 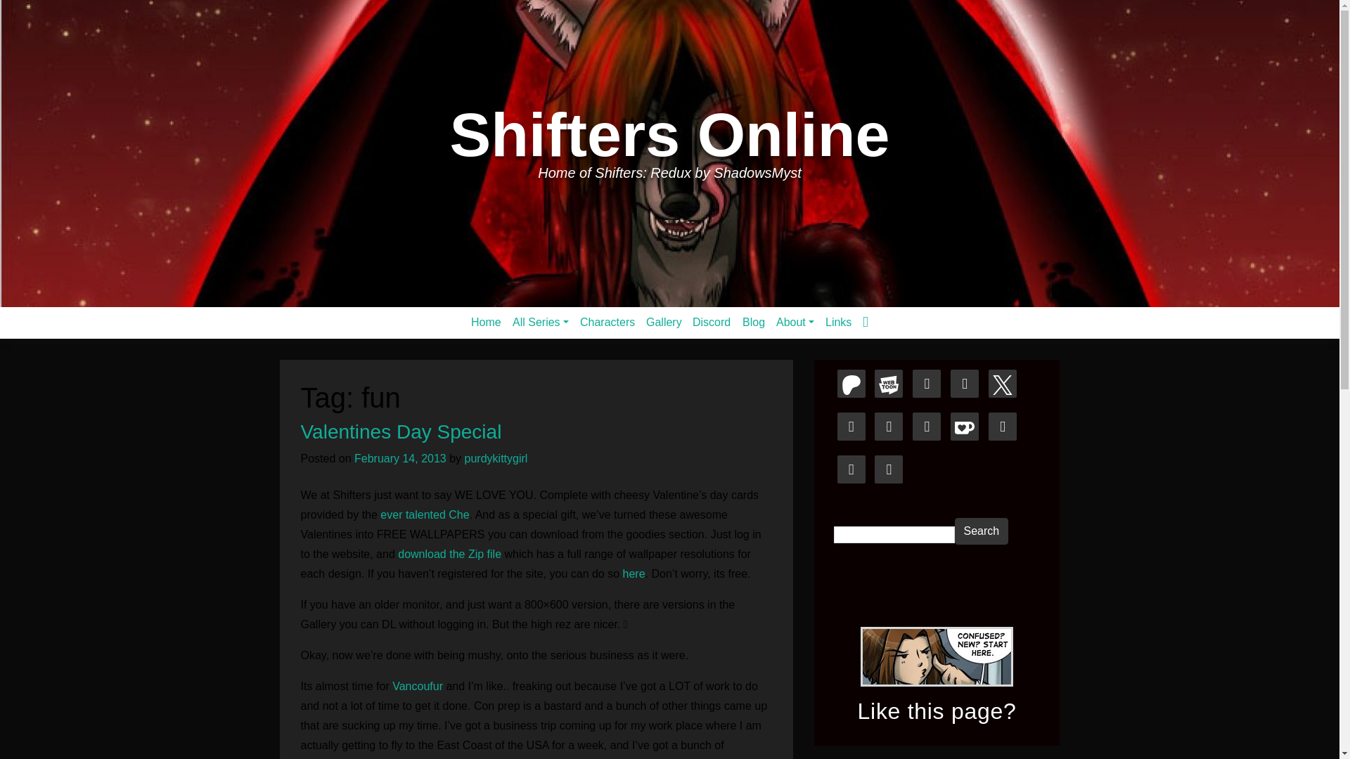 I want to click on Characters, so click(x=607, y=322).